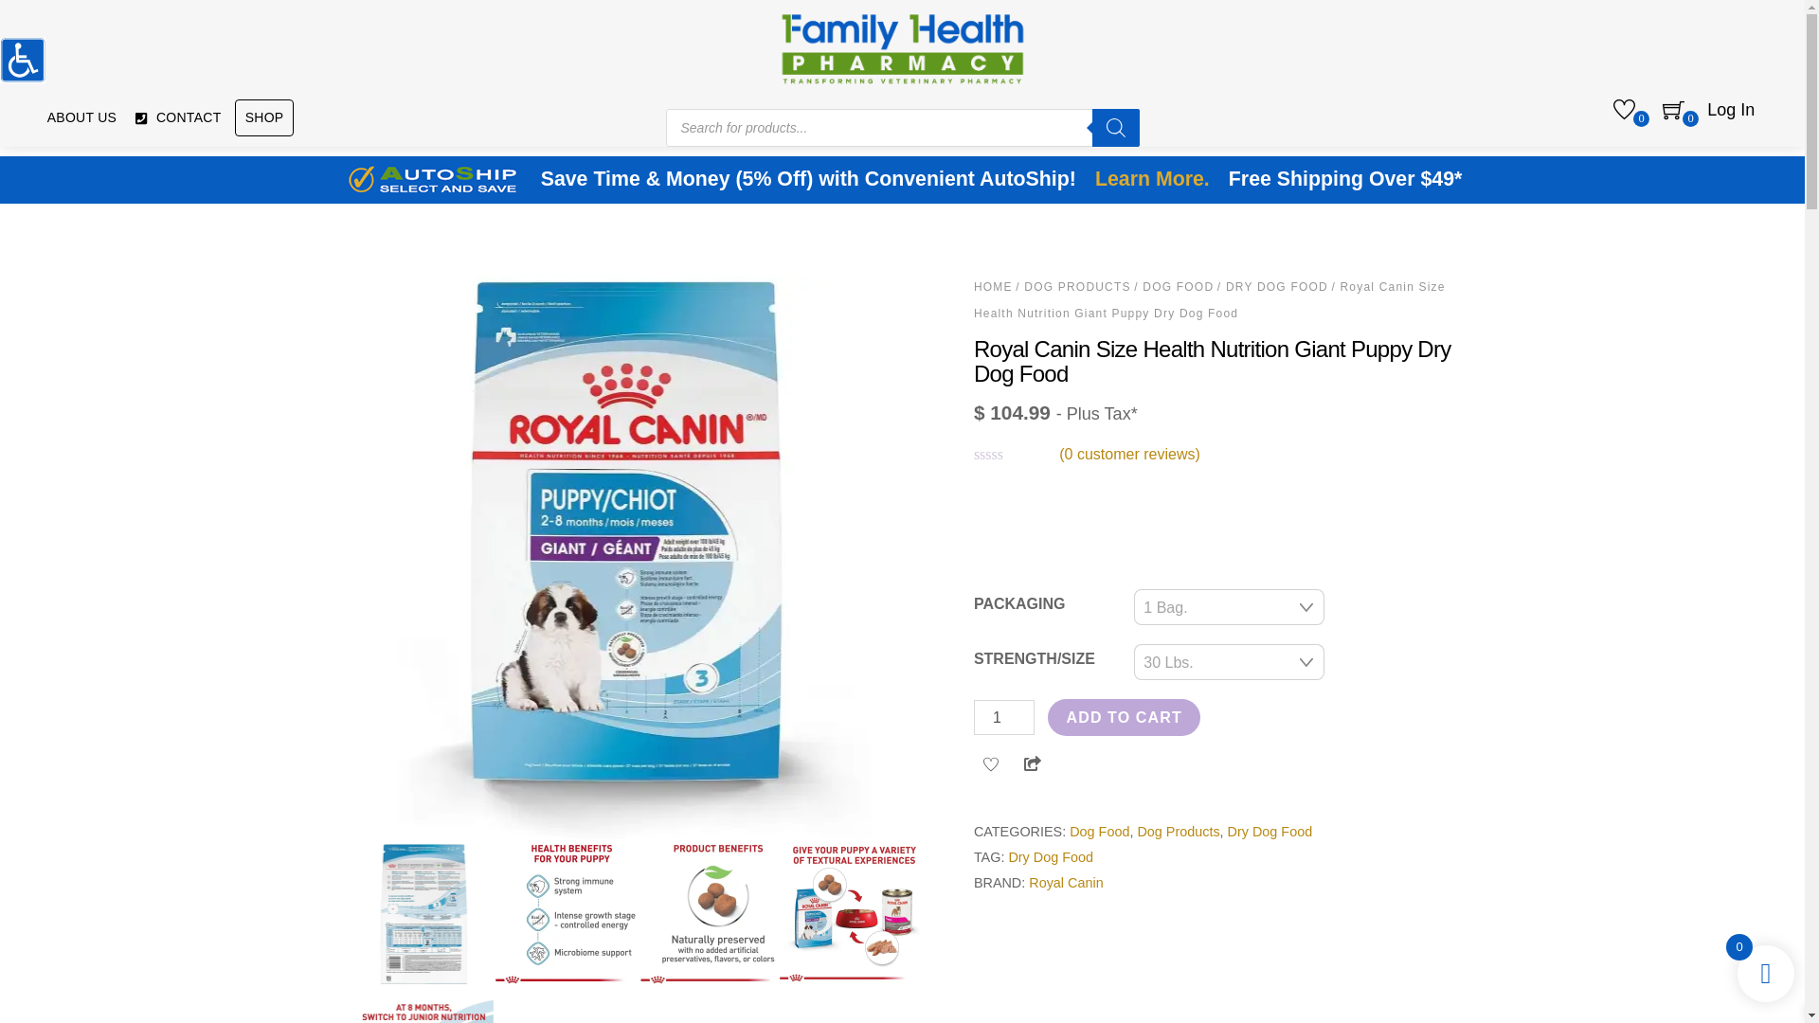 This screenshot has height=1023, width=1819. I want to click on Dog Products, so click(1178, 832).